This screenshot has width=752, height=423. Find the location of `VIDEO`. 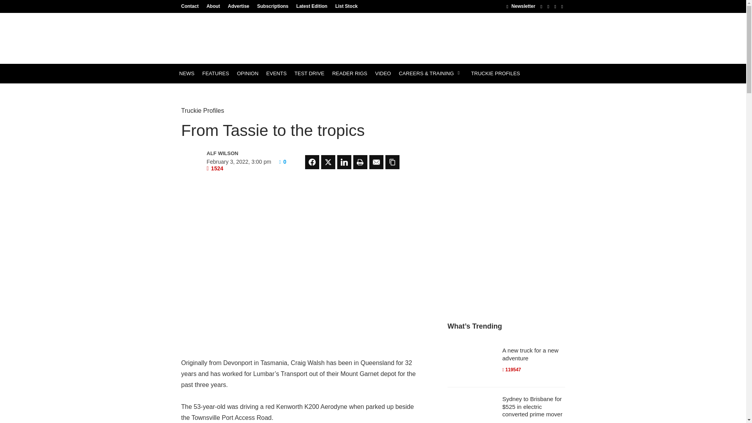

VIDEO is located at coordinates (383, 74).